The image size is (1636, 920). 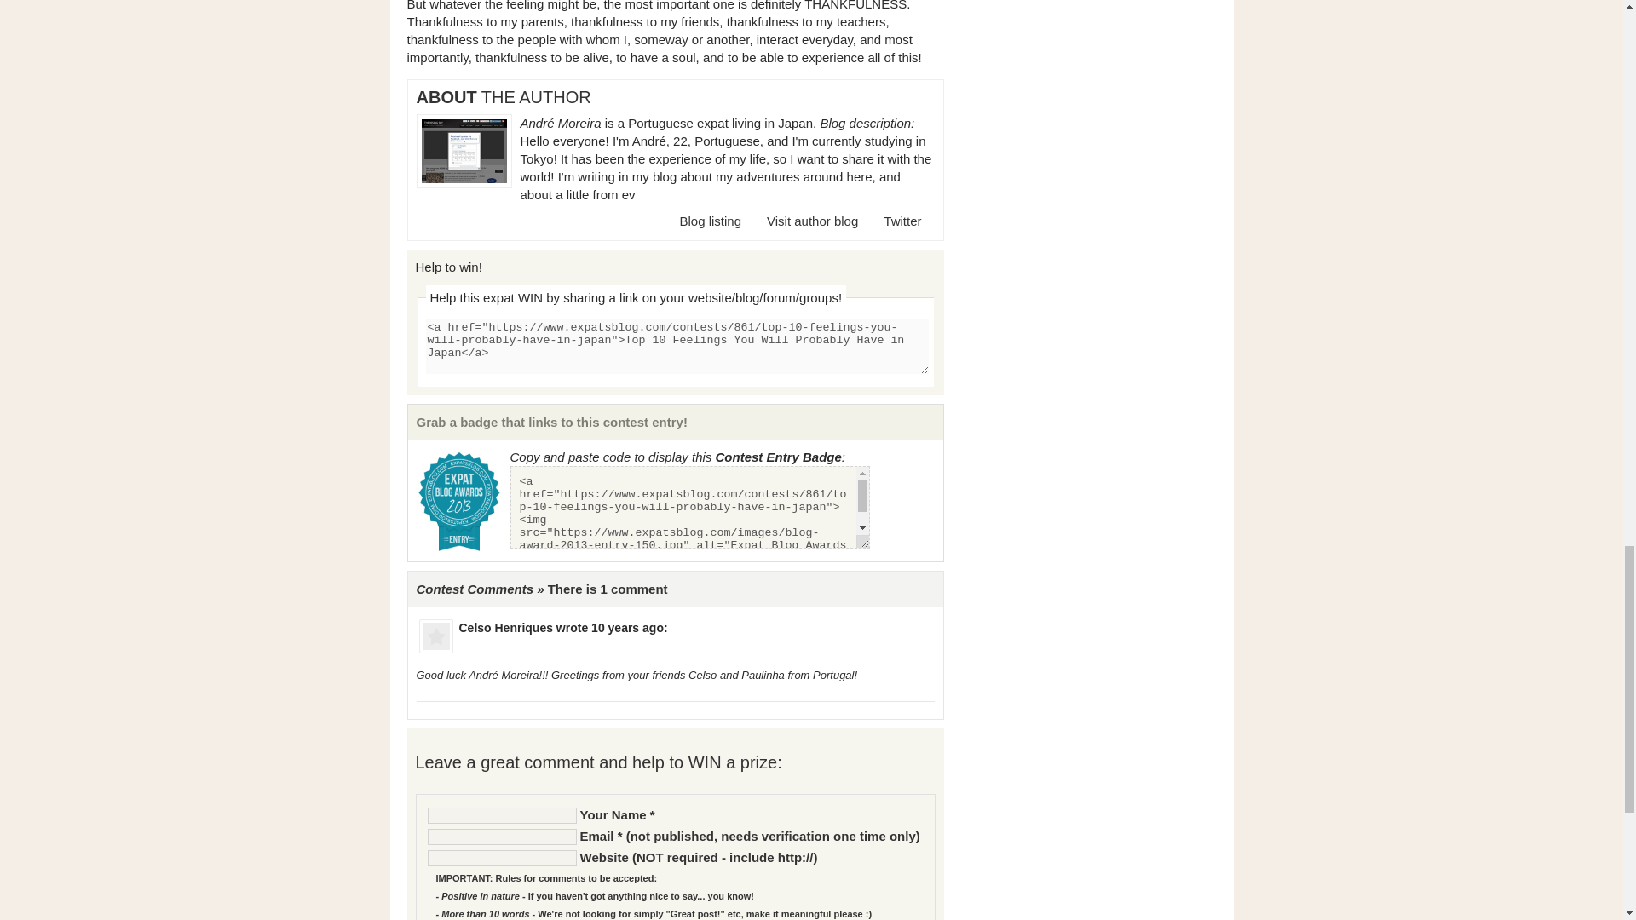 What do you see at coordinates (812, 220) in the screenshot?
I see `Visit author blog` at bounding box center [812, 220].